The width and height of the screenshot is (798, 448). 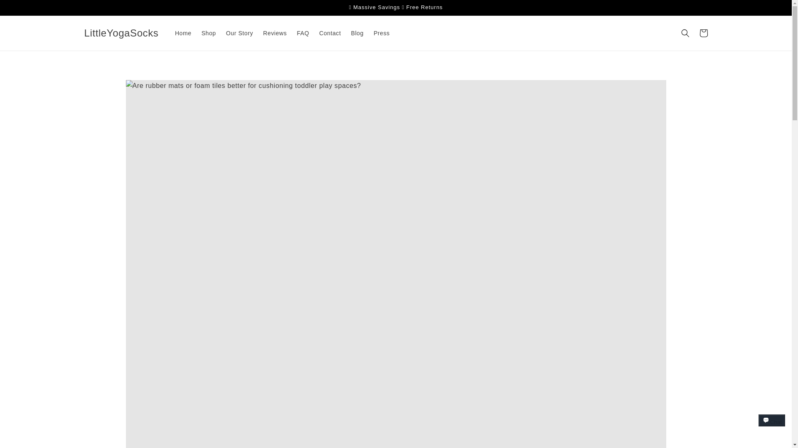 What do you see at coordinates (183, 33) in the screenshot?
I see `Home` at bounding box center [183, 33].